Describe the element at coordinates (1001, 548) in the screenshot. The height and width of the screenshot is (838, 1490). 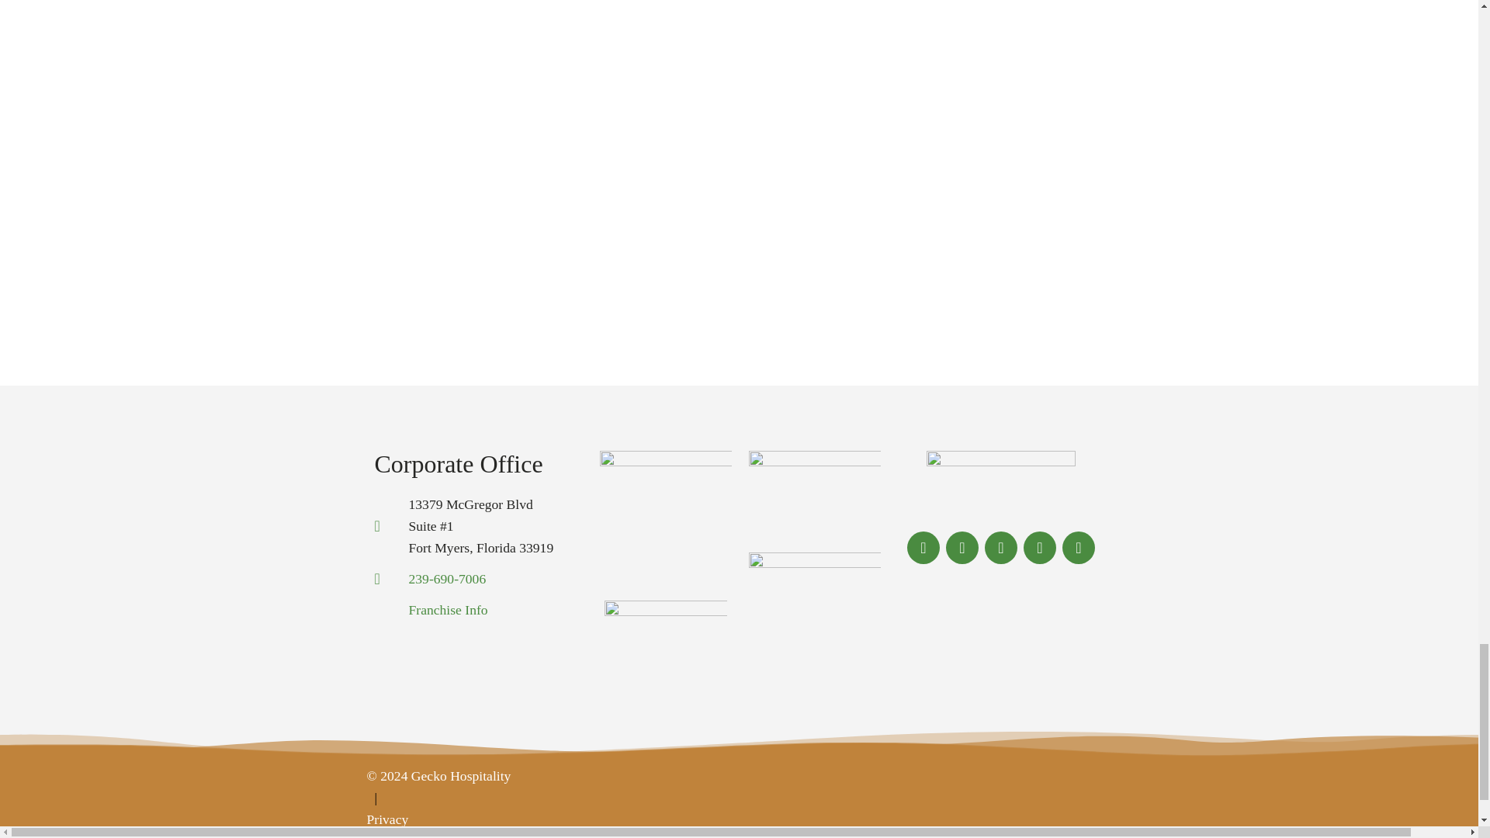
I see `Connect with Gecko Hospitality on LinkedIn` at that location.